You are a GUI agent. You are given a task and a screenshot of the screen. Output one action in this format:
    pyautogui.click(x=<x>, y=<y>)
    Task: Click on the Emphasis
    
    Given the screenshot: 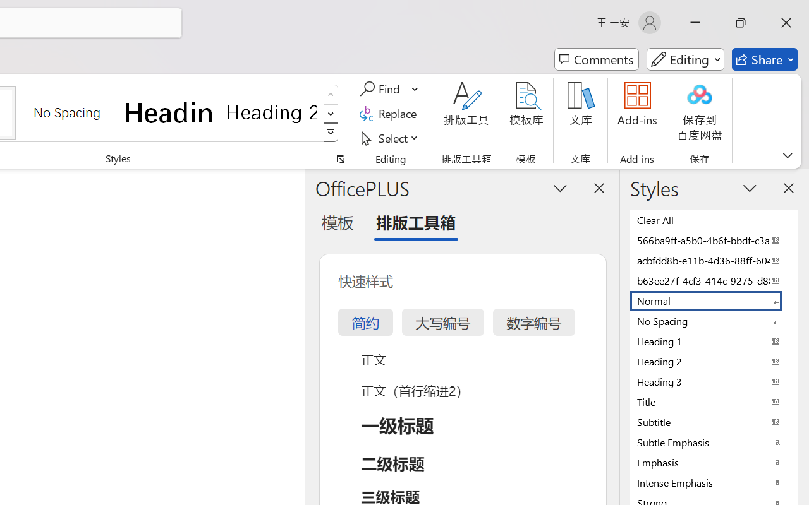 What is the action you would take?
    pyautogui.click(x=714, y=462)
    